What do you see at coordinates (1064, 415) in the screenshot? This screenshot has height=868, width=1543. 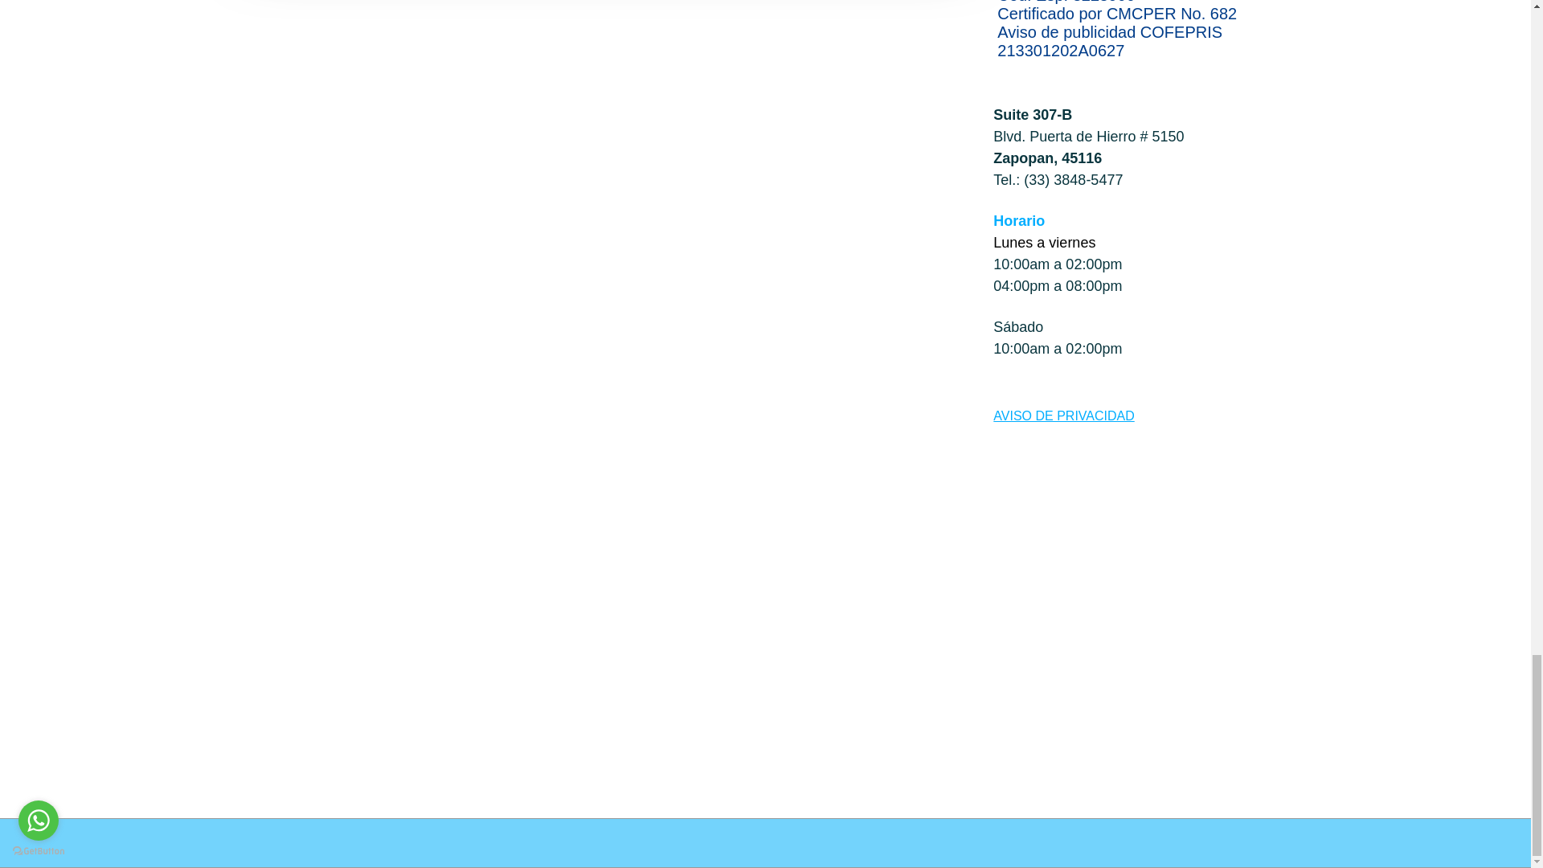 I see `Aviso de privacidad` at bounding box center [1064, 415].